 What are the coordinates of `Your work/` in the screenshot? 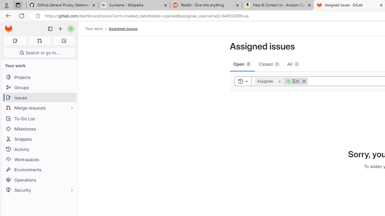 It's located at (97, 28).